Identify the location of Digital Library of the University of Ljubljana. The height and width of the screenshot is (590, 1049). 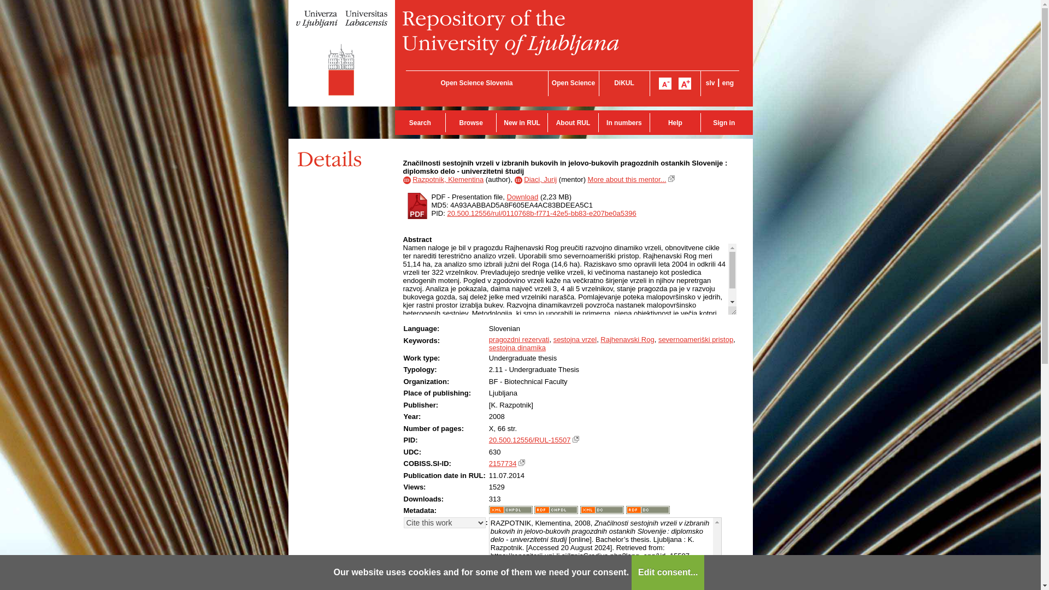
(624, 82).